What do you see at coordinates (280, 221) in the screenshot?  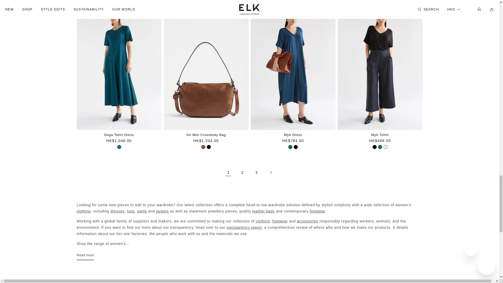 I see `Women's Footwear` at bounding box center [280, 221].